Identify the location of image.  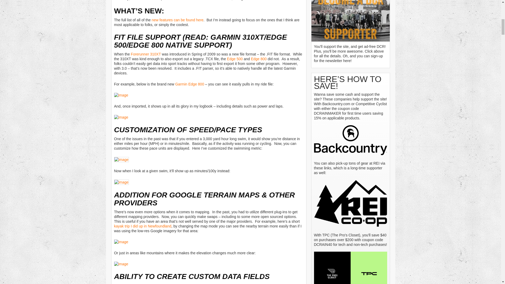
(121, 95).